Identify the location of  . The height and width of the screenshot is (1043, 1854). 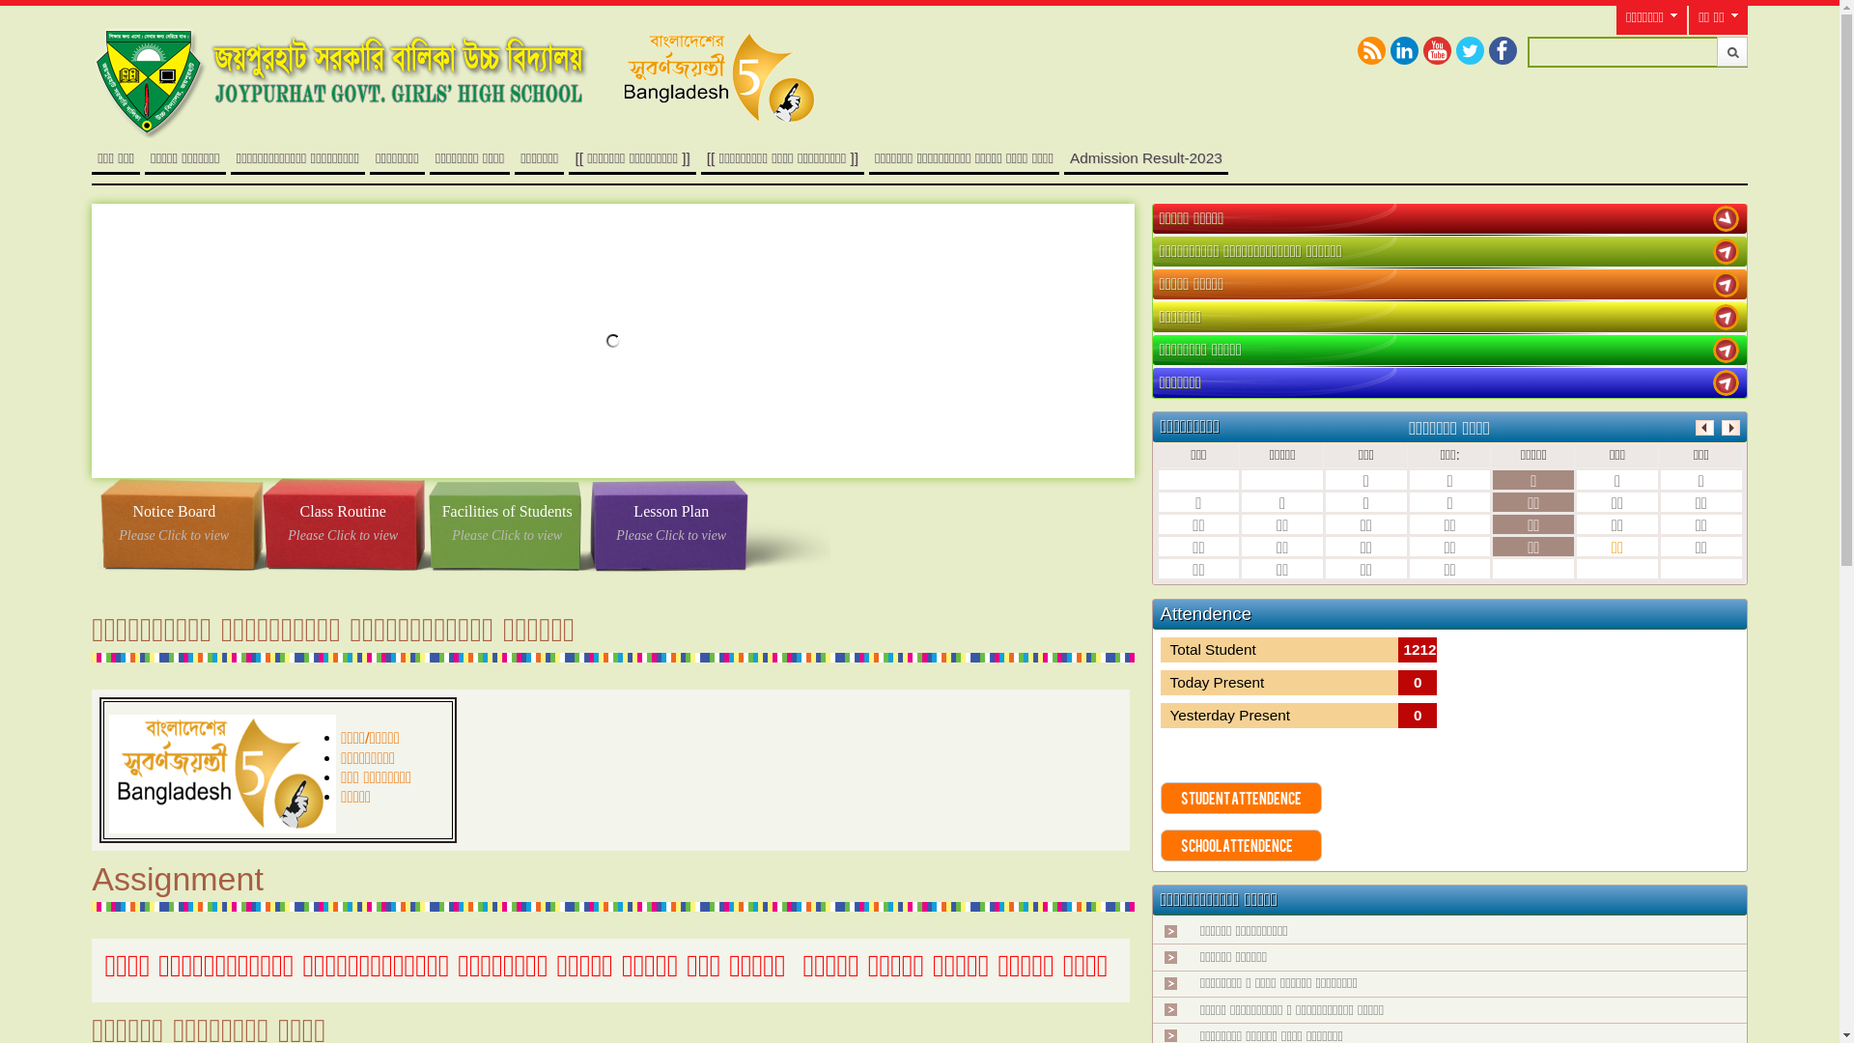
(1727, 350).